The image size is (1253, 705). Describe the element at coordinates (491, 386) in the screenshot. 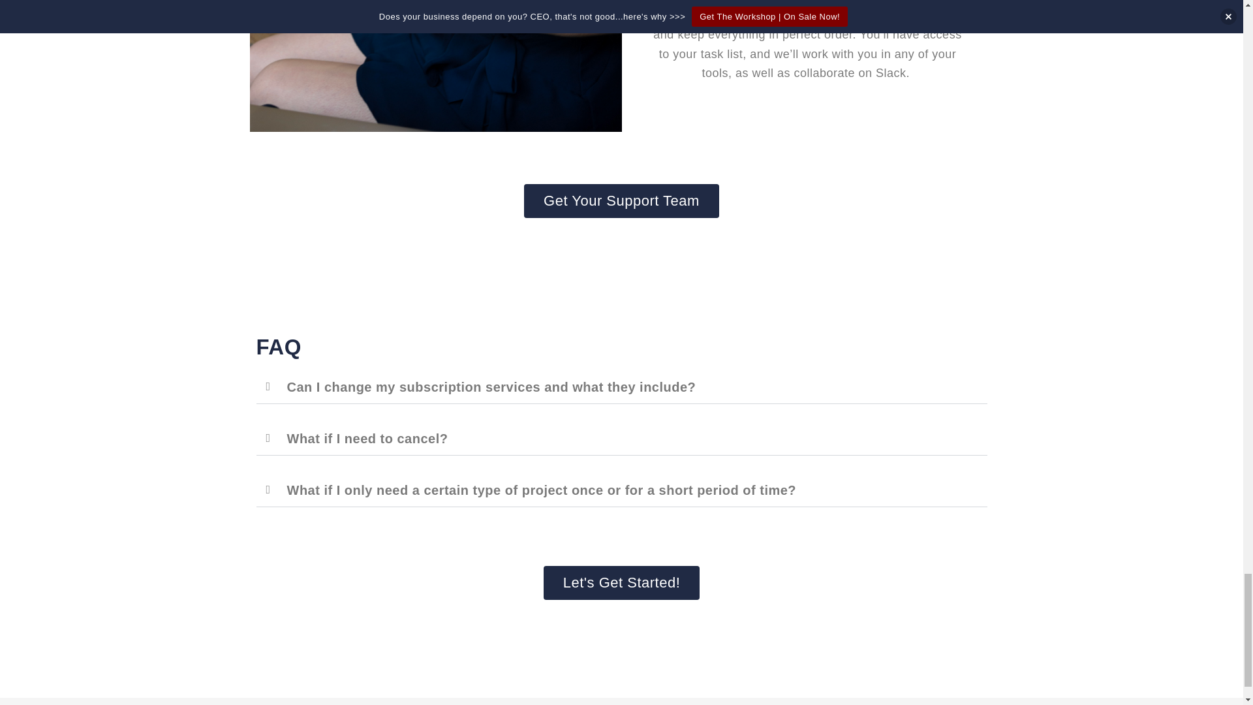

I see `Can I change my subscription services and what they include?` at that location.